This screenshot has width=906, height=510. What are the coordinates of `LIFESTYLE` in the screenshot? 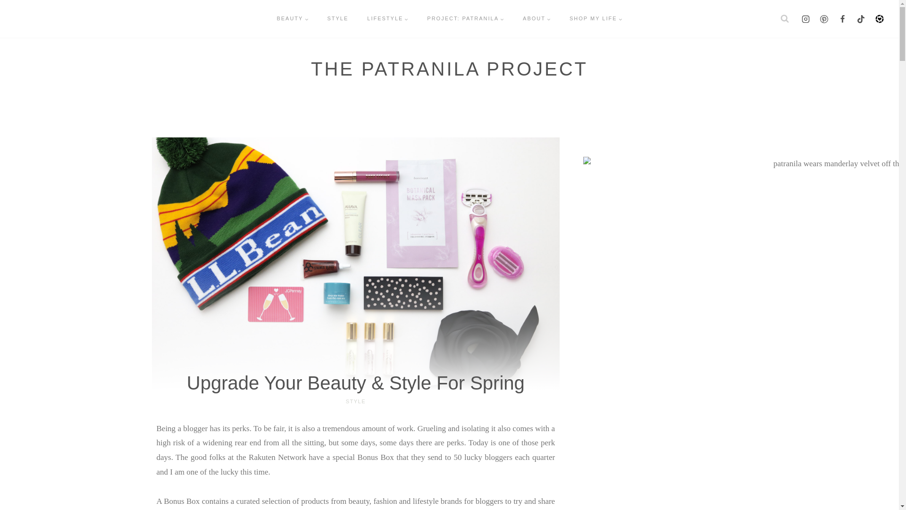 It's located at (388, 19).